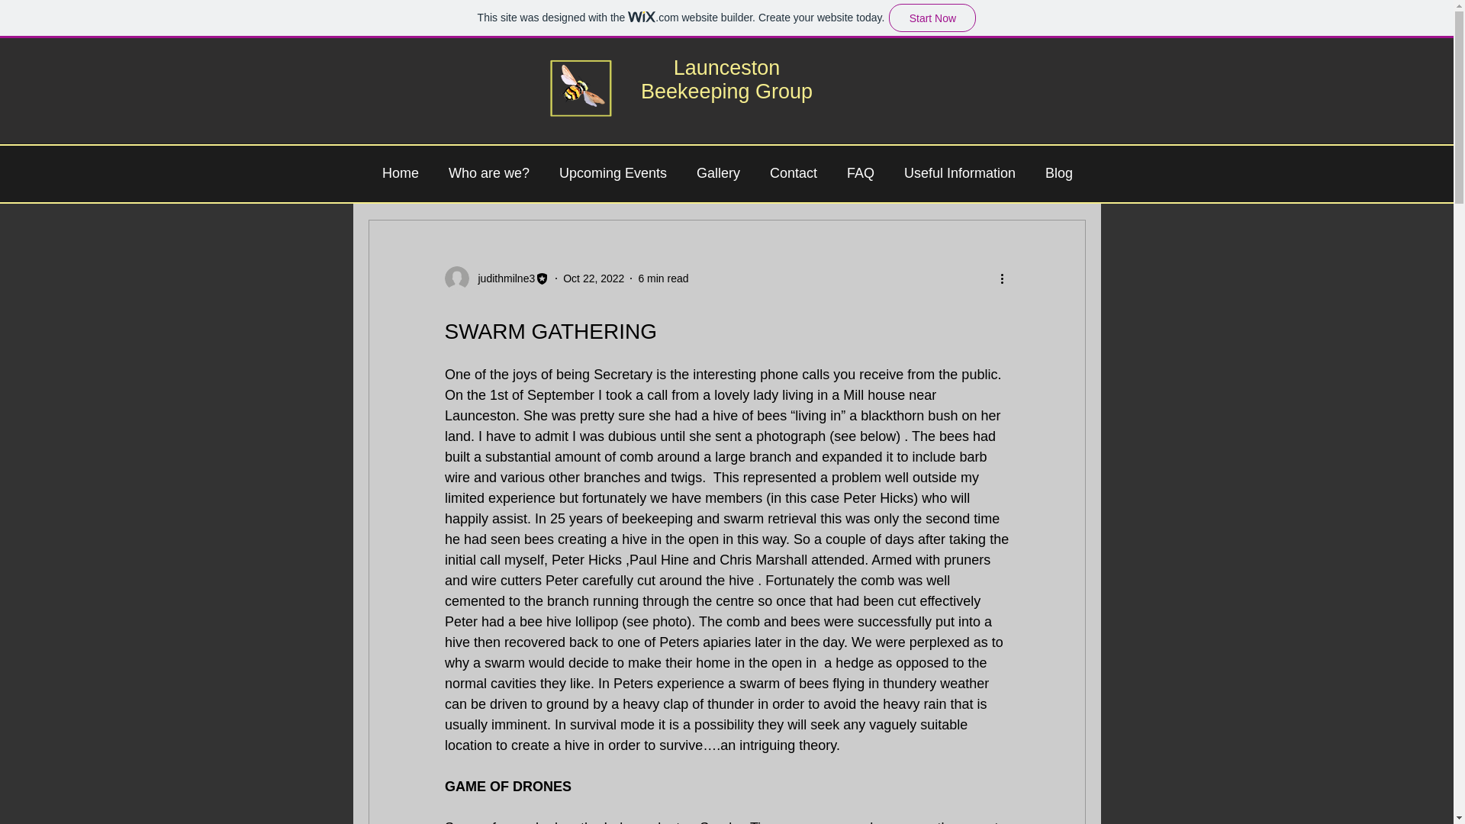 Image resolution: width=1465 pixels, height=824 pixels. What do you see at coordinates (388, 174) in the screenshot?
I see `All Posts` at bounding box center [388, 174].